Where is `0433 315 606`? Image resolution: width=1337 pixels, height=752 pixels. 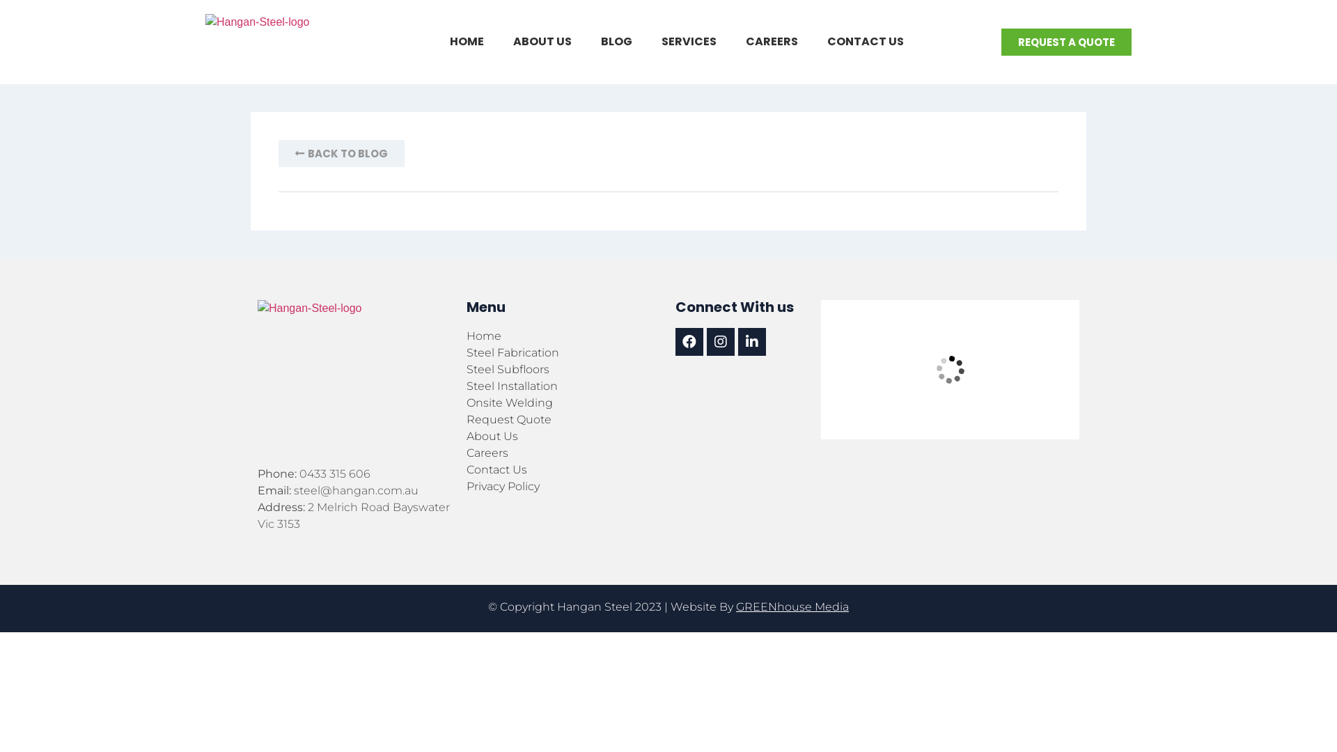
0433 315 606 is located at coordinates (335, 473).